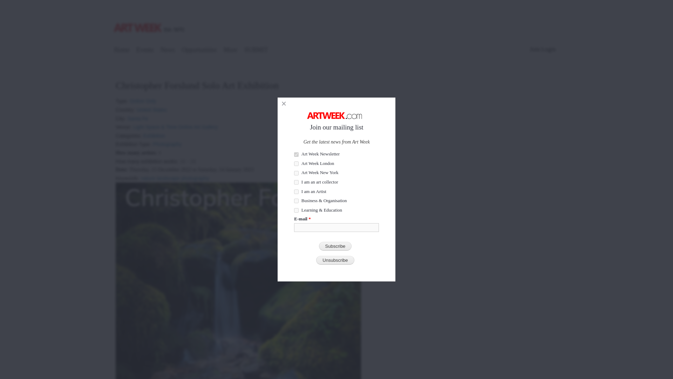  Describe the element at coordinates (168, 51) in the screenshot. I see `News` at that location.